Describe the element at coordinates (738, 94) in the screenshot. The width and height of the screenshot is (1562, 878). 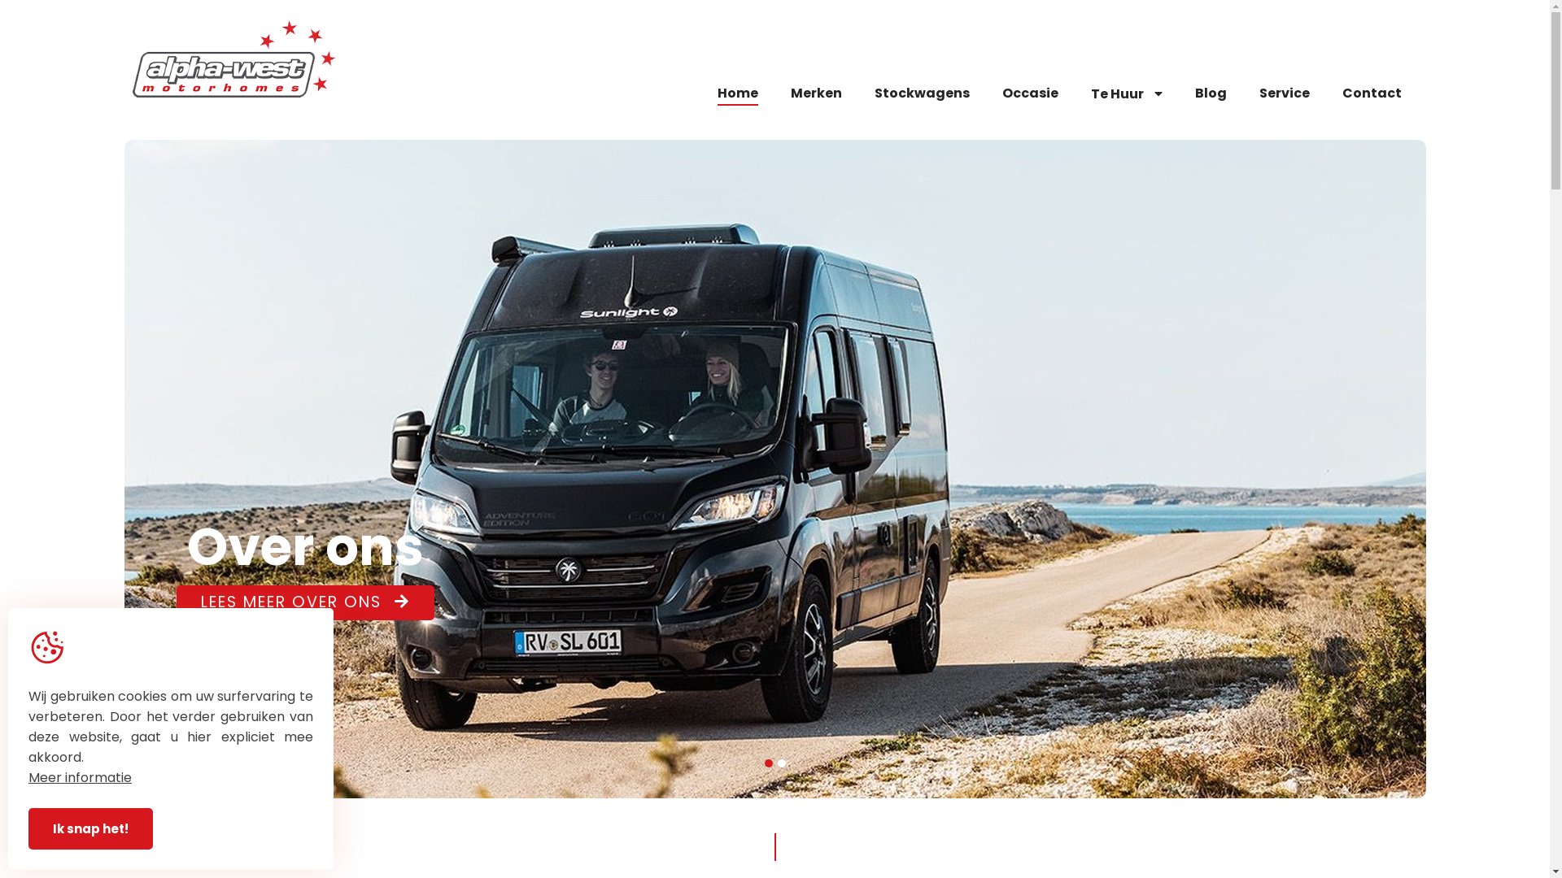
I see `Home` at that location.